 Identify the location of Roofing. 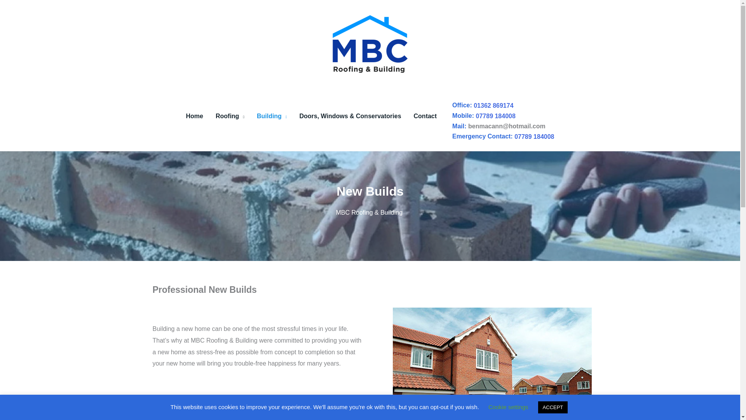
(230, 116).